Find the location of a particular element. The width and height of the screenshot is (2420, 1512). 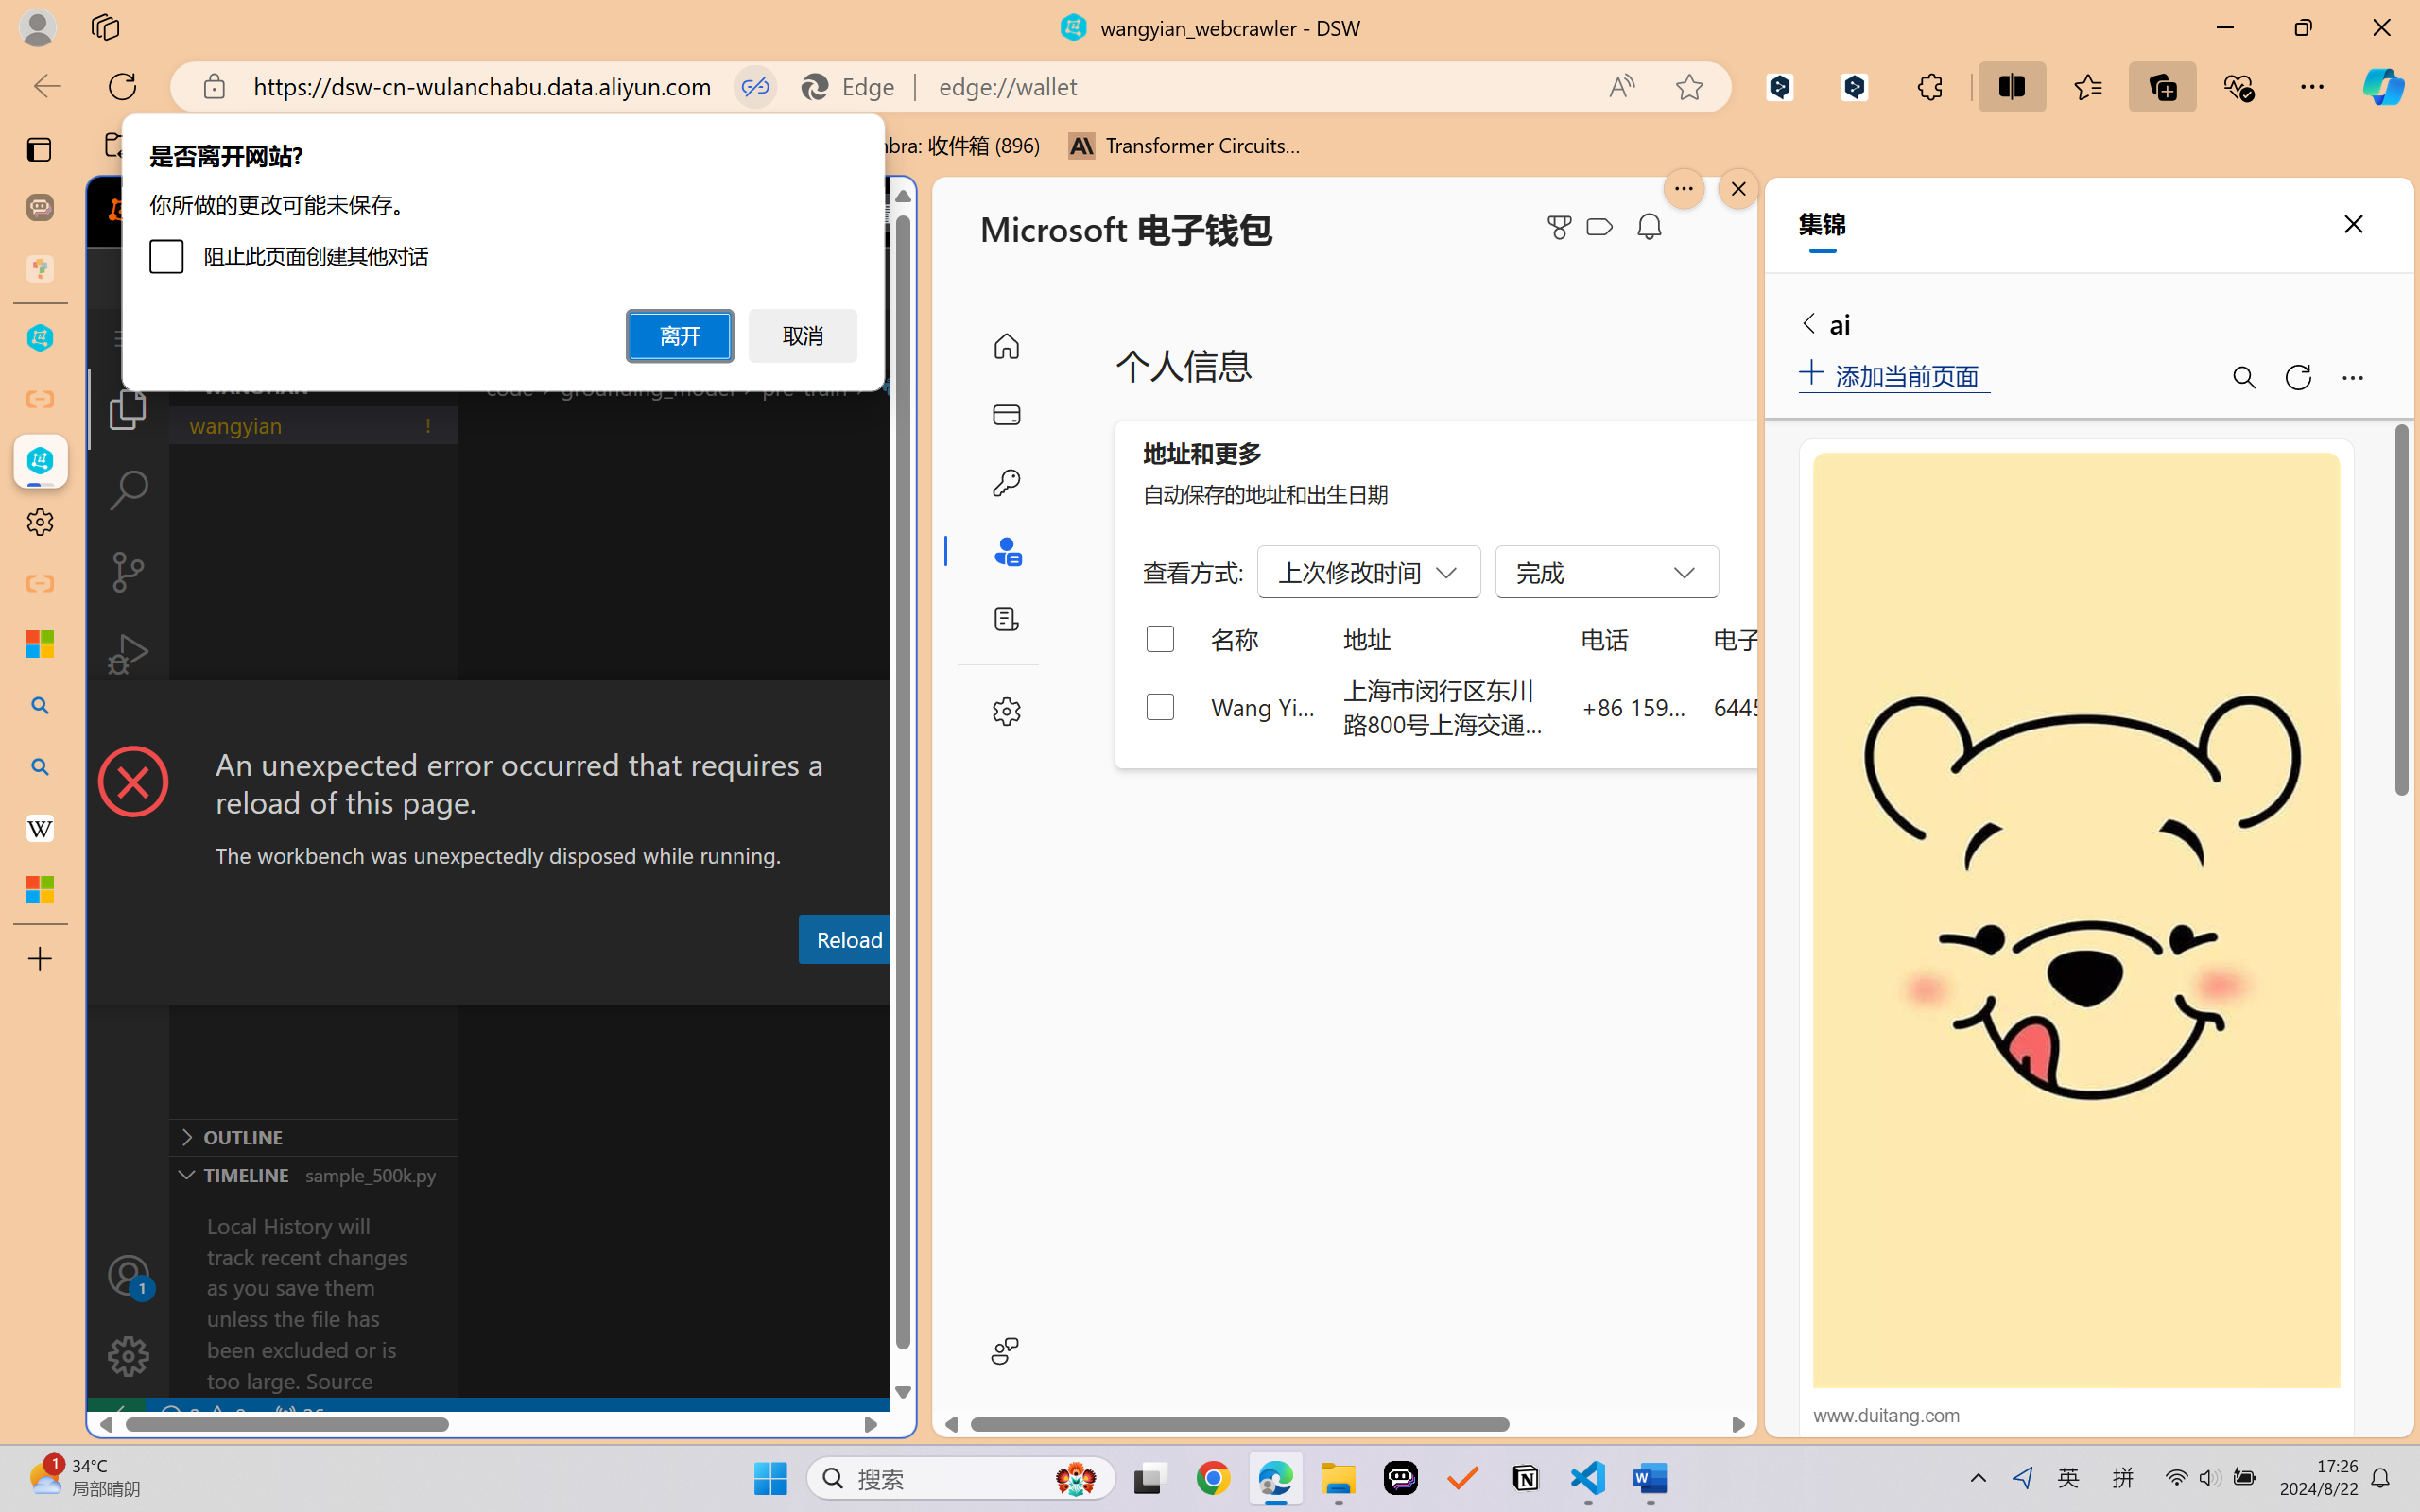

Microsoft Cashback is located at coordinates (1603, 228).